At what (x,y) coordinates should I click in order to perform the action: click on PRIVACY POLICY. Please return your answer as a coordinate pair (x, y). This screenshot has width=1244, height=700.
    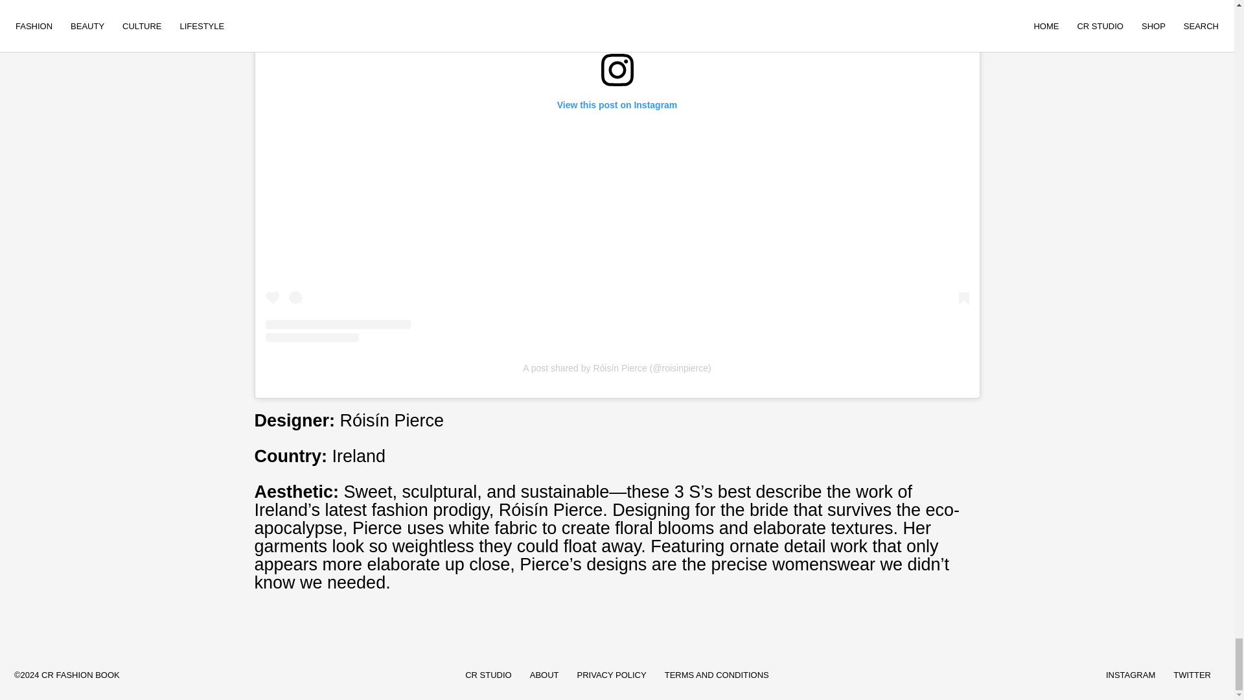
    Looking at the image, I should click on (612, 674).